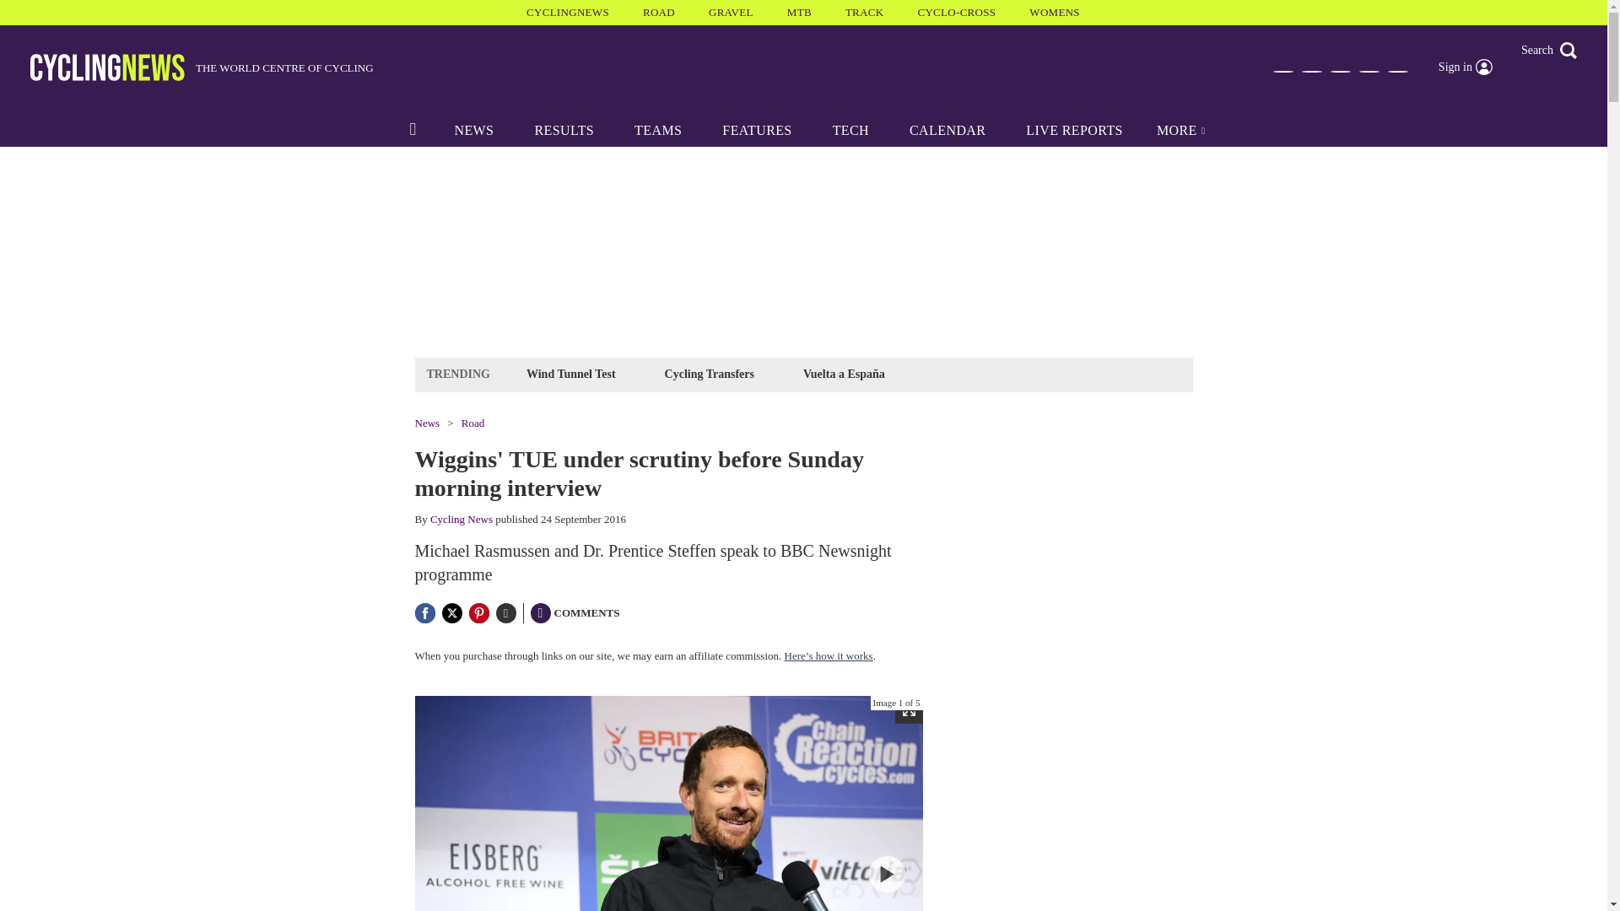  Describe the element at coordinates (1075, 130) in the screenshot. I see `LIVE REPORTS` at that location.